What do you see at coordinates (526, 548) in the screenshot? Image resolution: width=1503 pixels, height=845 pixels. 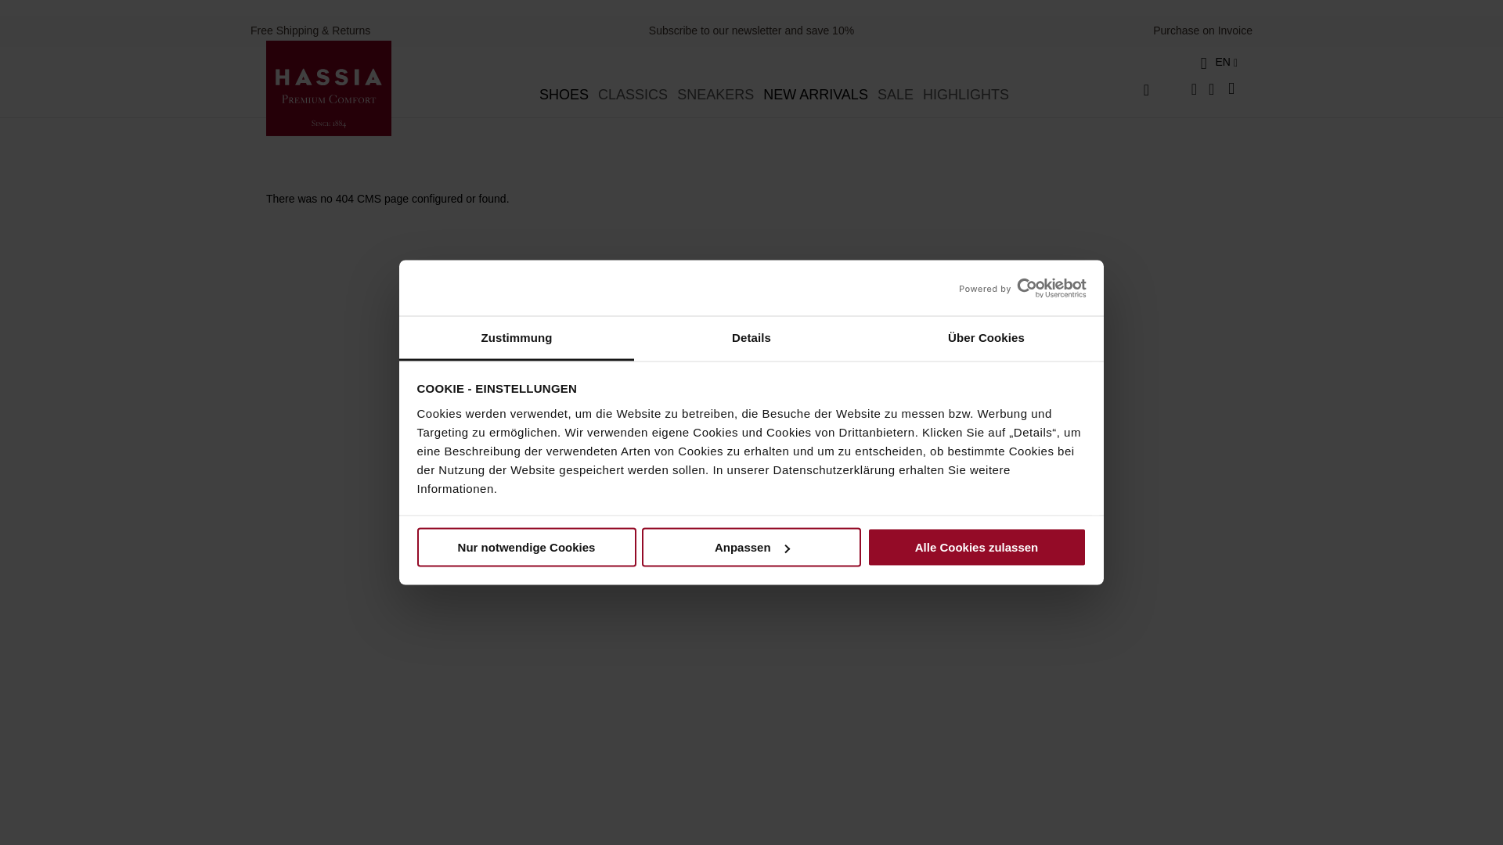 I see `Nur notwendige Cookies` at bounding box center [526, 548].